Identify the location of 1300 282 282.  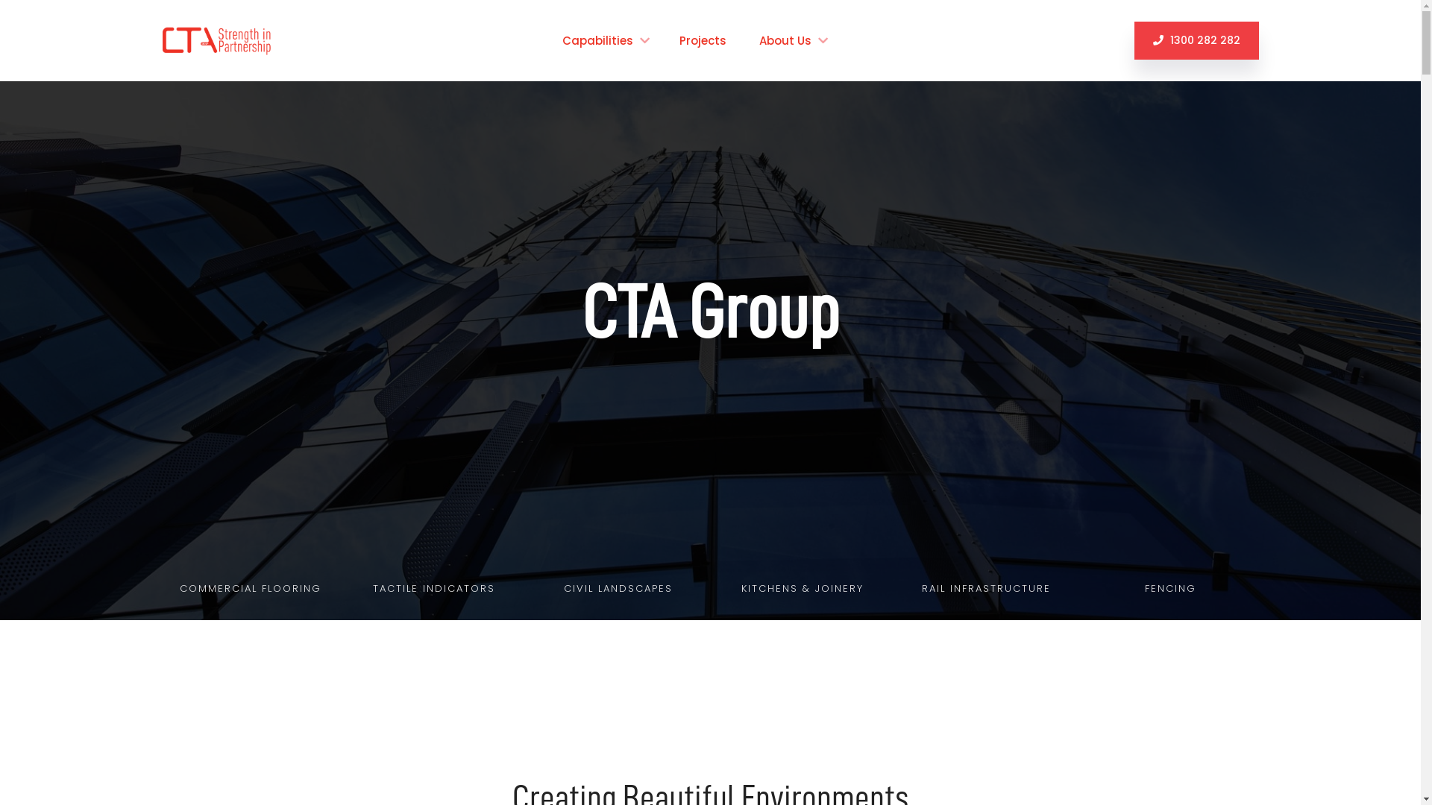
(1196, 40).